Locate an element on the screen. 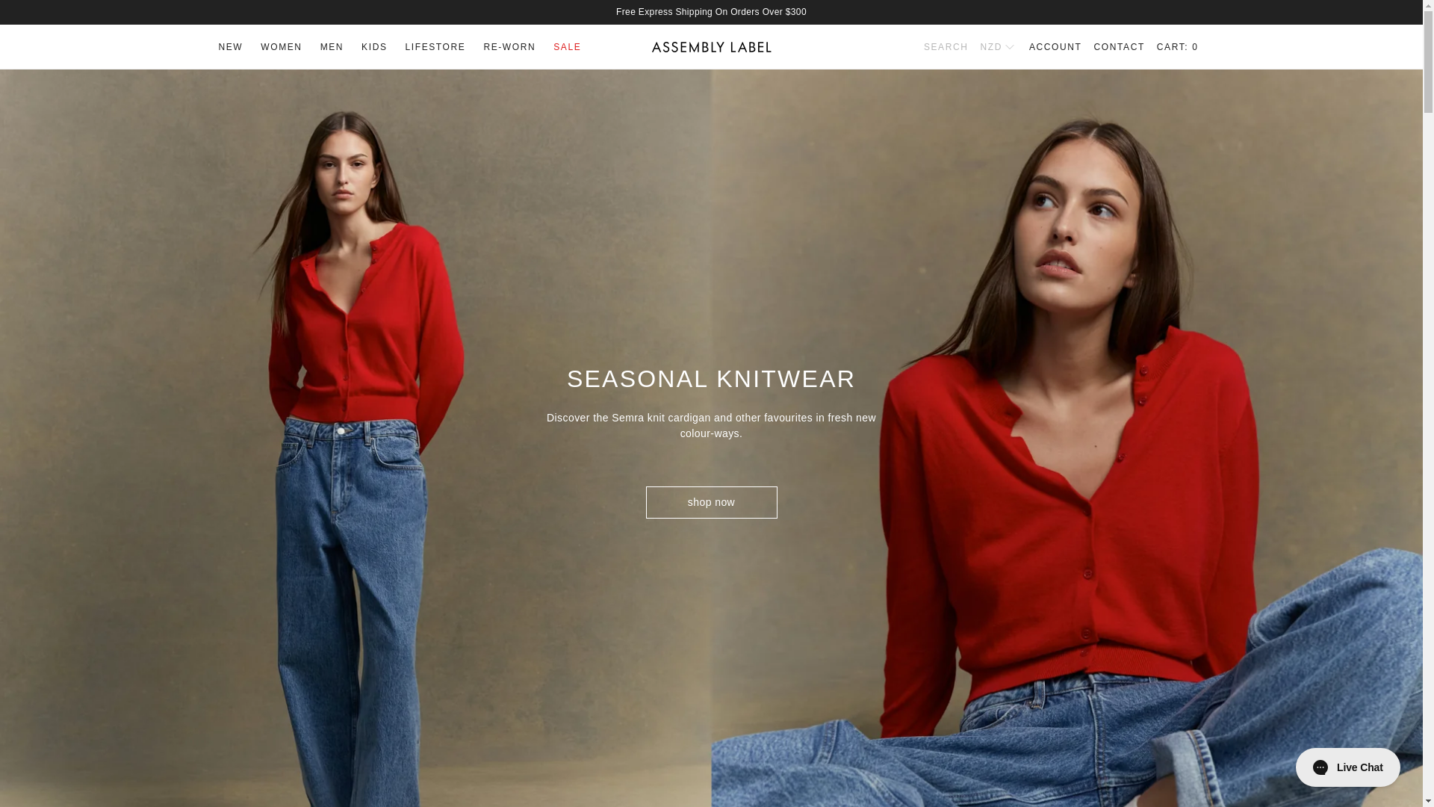 The image size is (1434, 807). WOMEN is located at coordinates (281, 46).